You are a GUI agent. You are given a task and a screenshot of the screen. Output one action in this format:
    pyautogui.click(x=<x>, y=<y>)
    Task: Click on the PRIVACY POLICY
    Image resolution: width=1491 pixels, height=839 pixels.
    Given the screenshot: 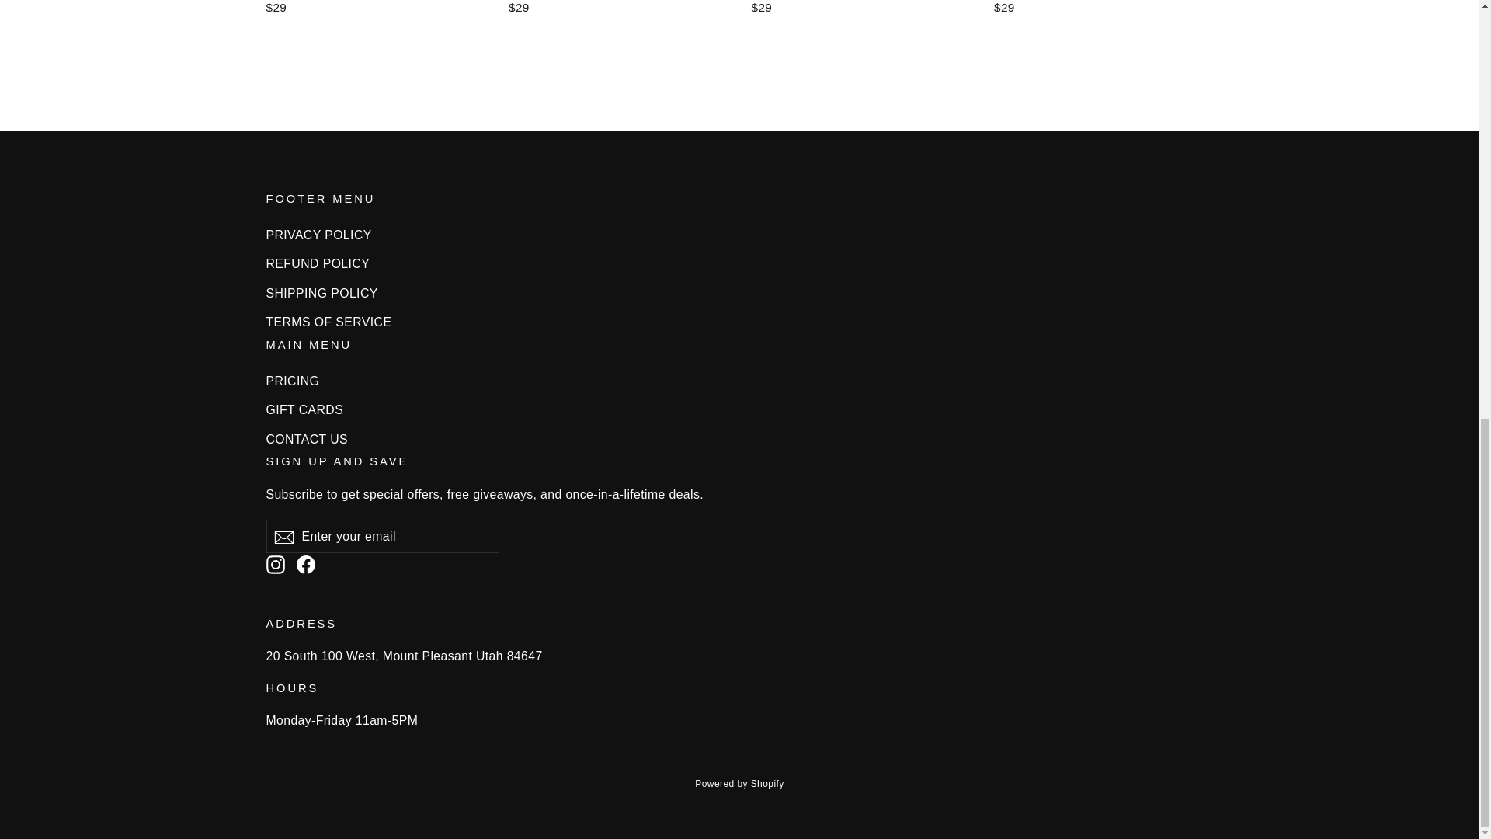 What is the action you would take?
    pyautogui.click(x=739, y=235)
    